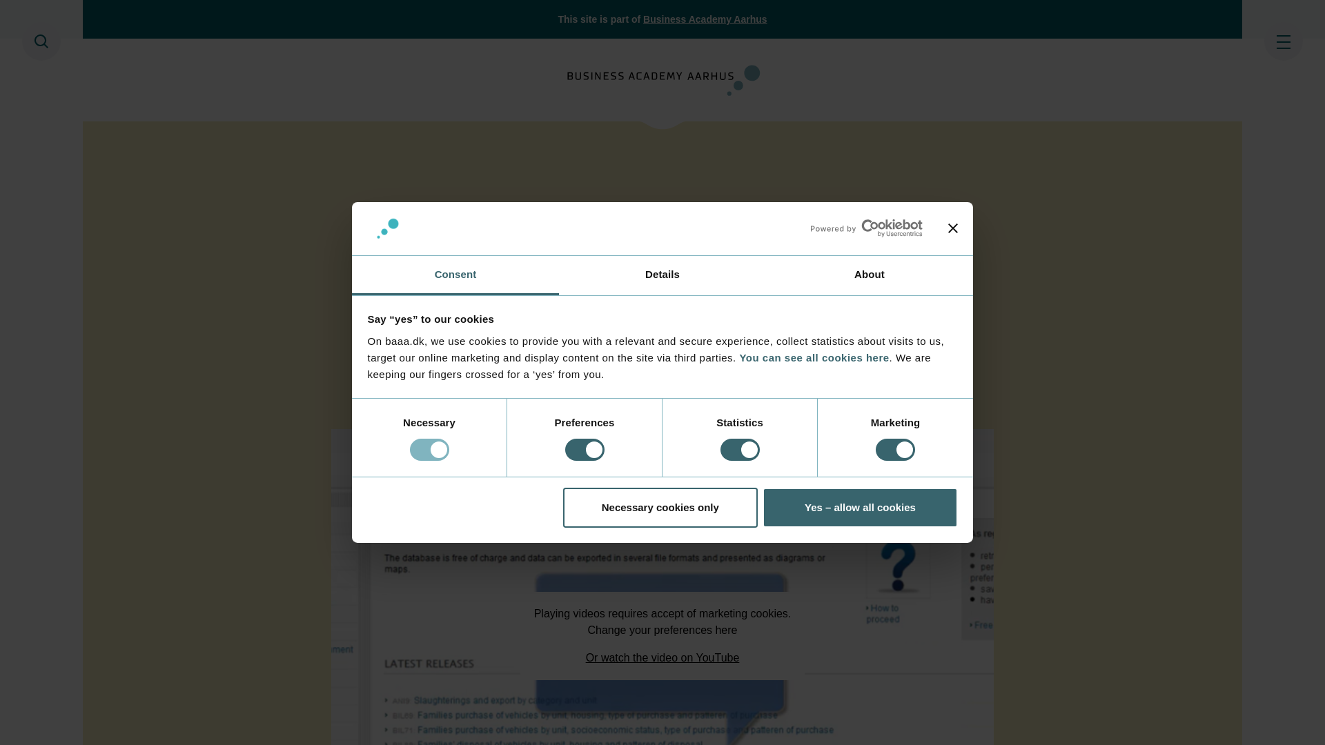  What do you see at coordinates (41, 41) in the screenshot?
I see `Search` at bounding box center [41, 41].